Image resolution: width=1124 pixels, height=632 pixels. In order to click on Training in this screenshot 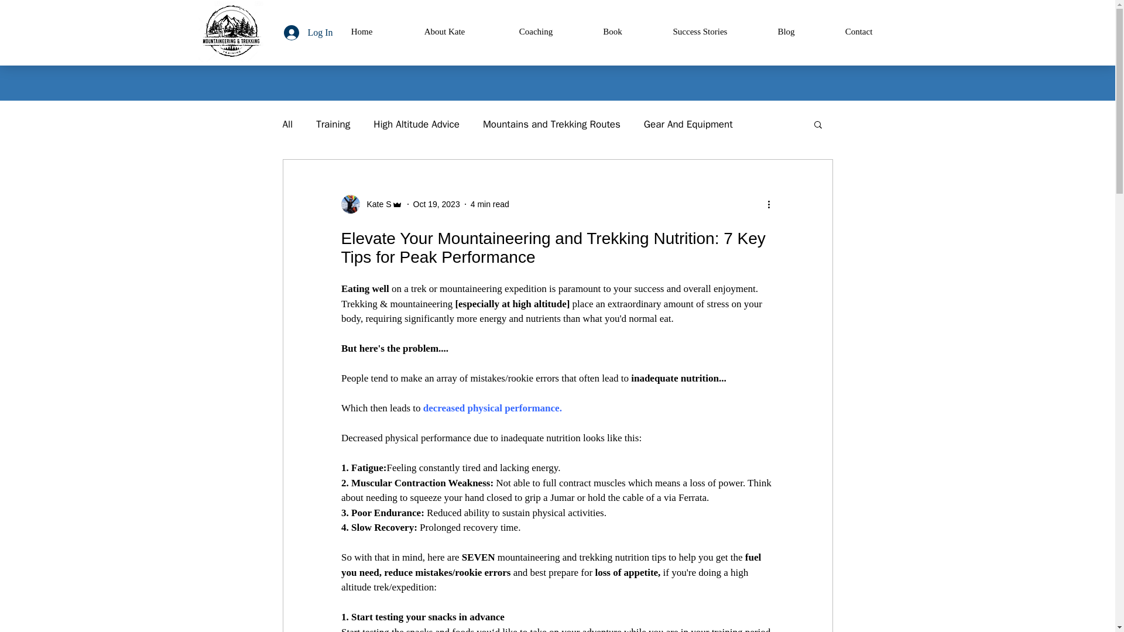, I will do `click(333, 123)`.